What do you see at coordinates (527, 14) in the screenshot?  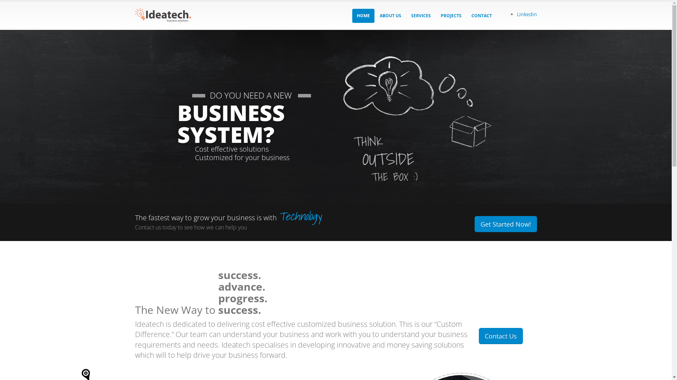 I see `Linkedin` at bounding box center [527, 14].